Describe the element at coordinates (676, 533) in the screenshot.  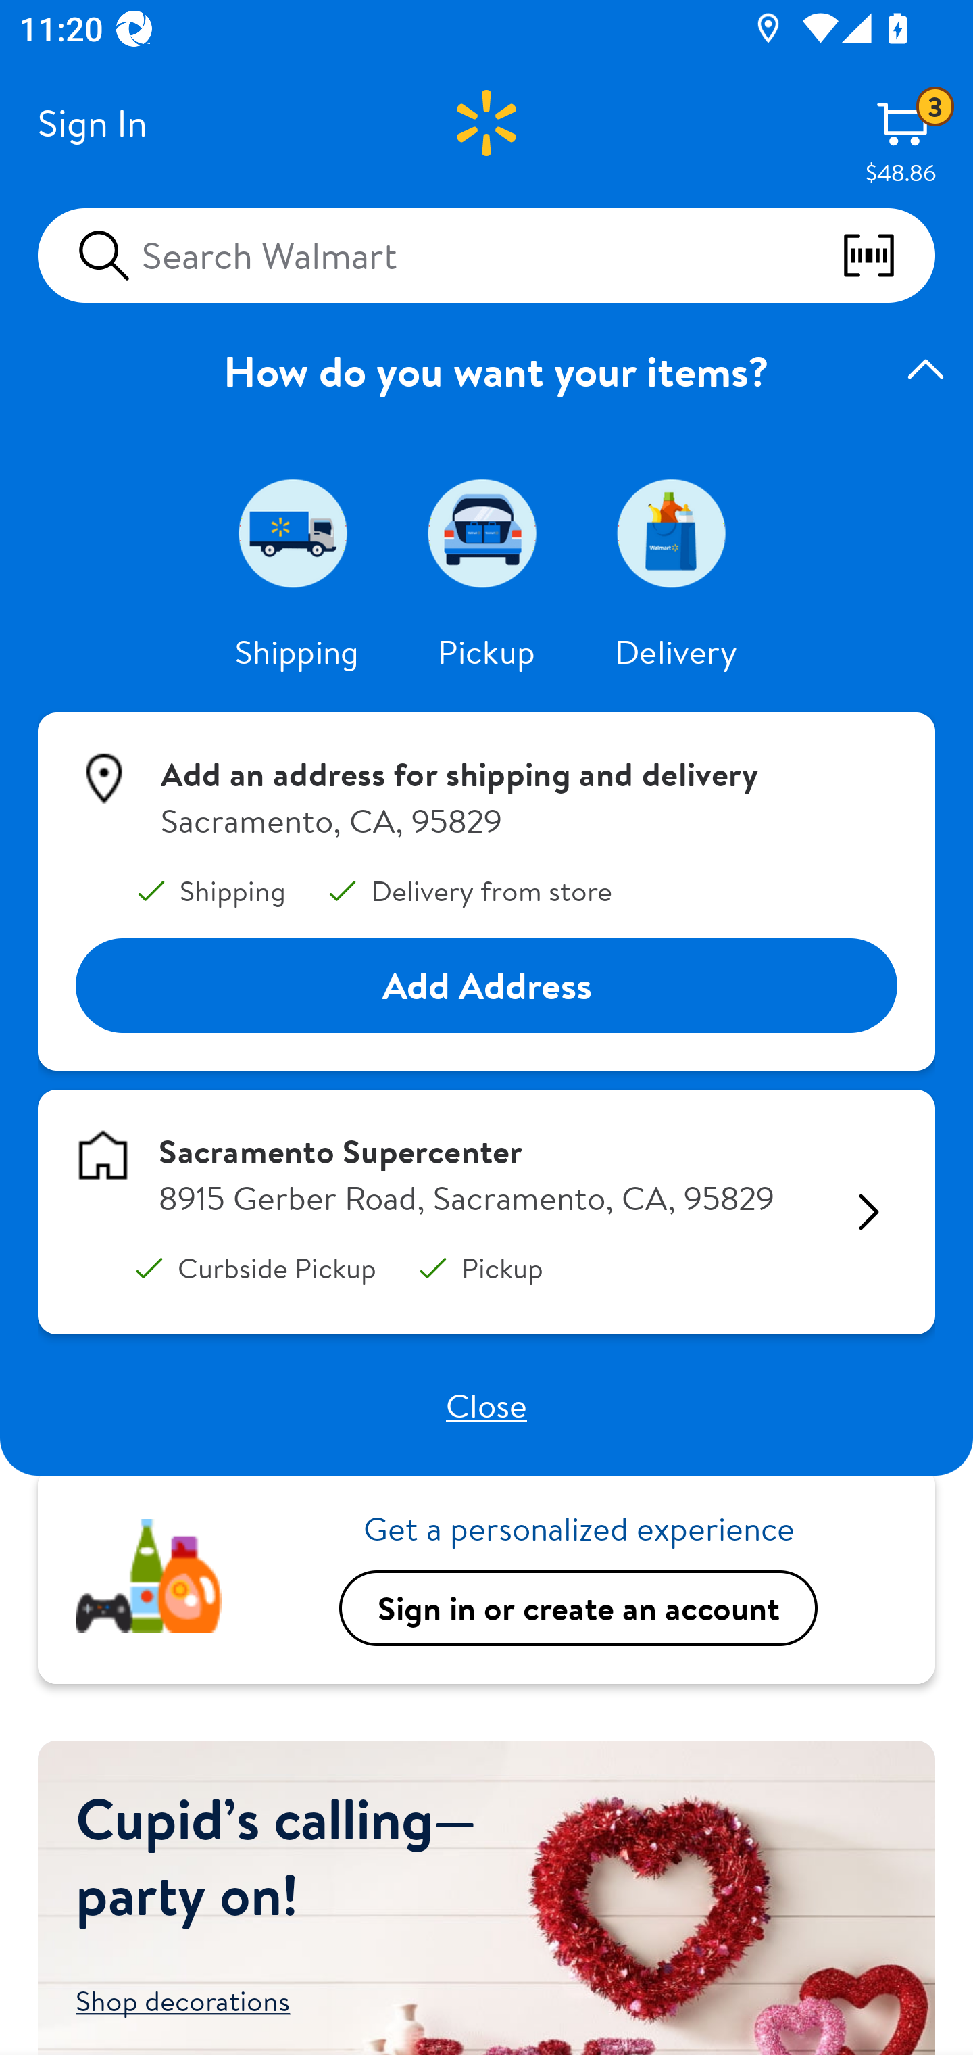
I see `Delivery 3 of 3` at that location.